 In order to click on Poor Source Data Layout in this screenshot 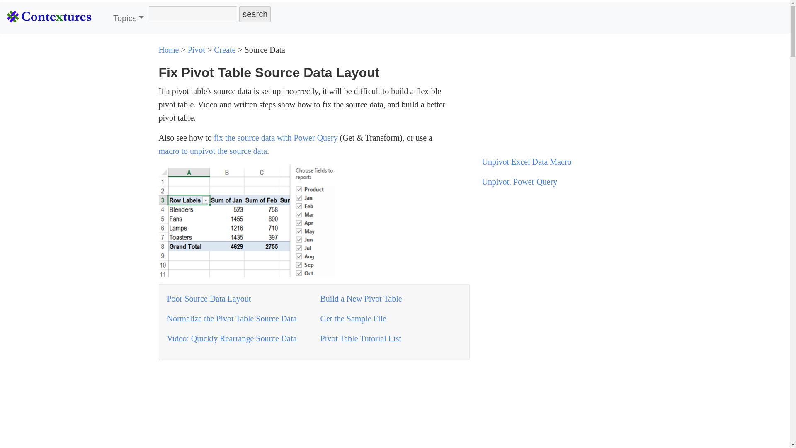, I will do `click(208, 299)`.